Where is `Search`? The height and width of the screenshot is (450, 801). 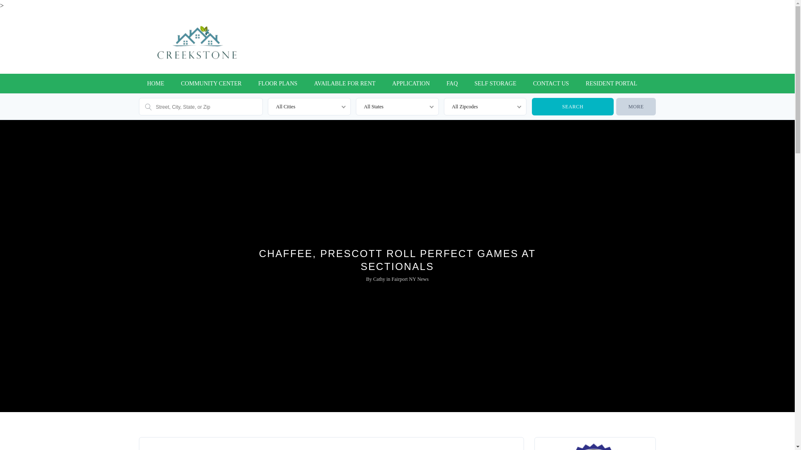 Search is located at coordinates (572, 107).